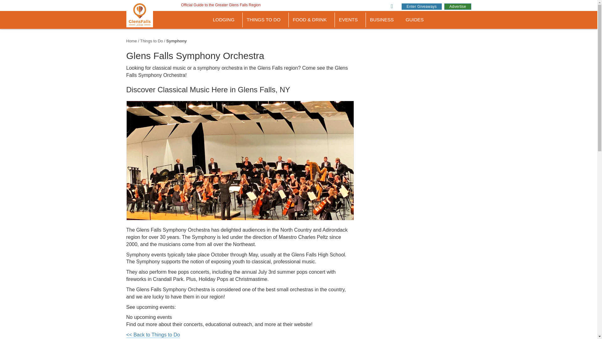  Describe the element at coordinates (421, 6) in the screenshot. I see `Enter Giveaways` at that location.